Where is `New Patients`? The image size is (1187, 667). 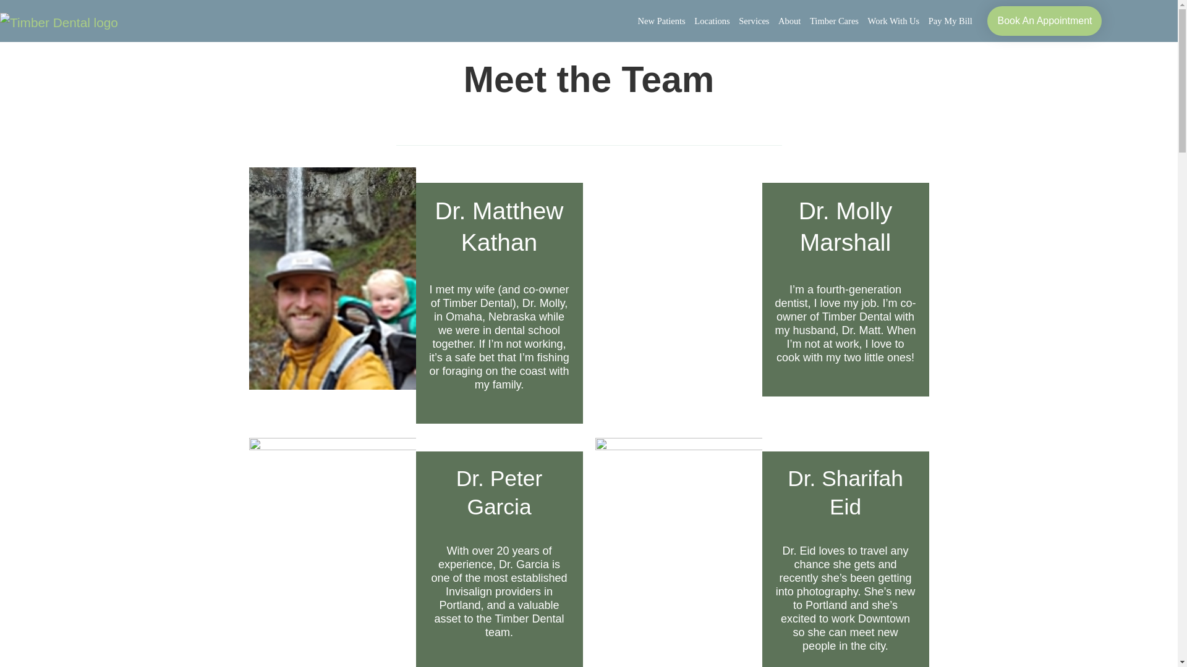
New Patients is located at coordinates (666, 21).